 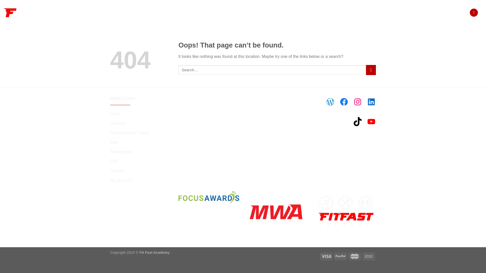 I want to click on Mental Wealth Project, so click(x=130, y=133).